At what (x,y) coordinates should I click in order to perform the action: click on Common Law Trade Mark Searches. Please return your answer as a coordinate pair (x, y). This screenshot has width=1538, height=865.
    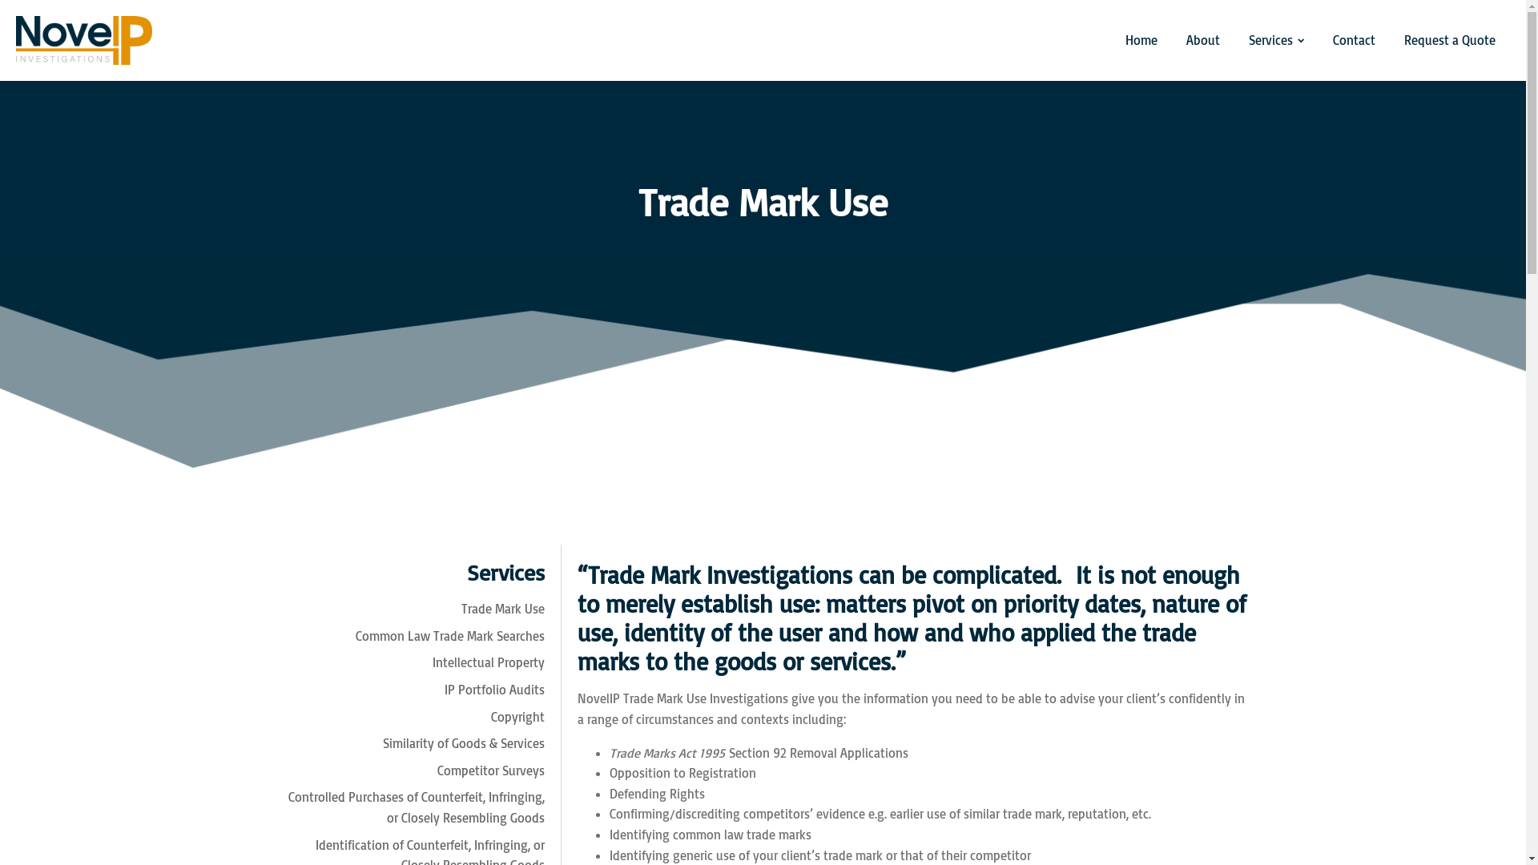
    Looking at the image, I should click on (409, 637).